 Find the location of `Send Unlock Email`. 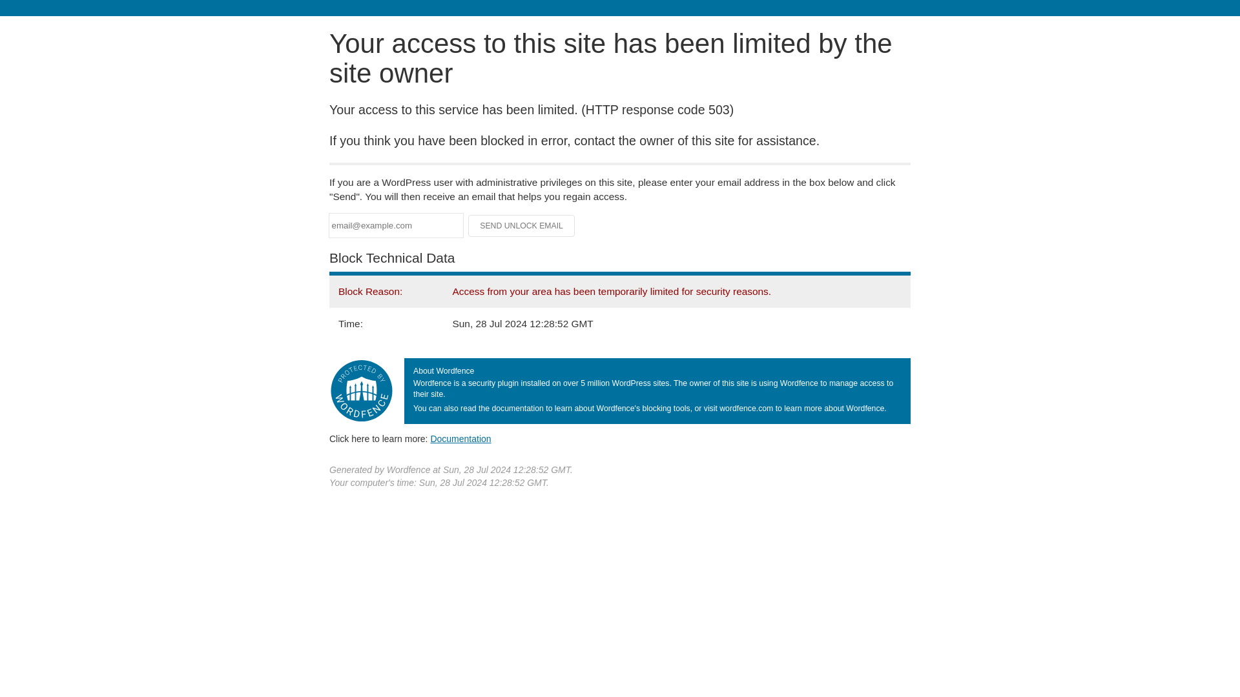

Send Unlock Email is located at coordinates (522, 226).